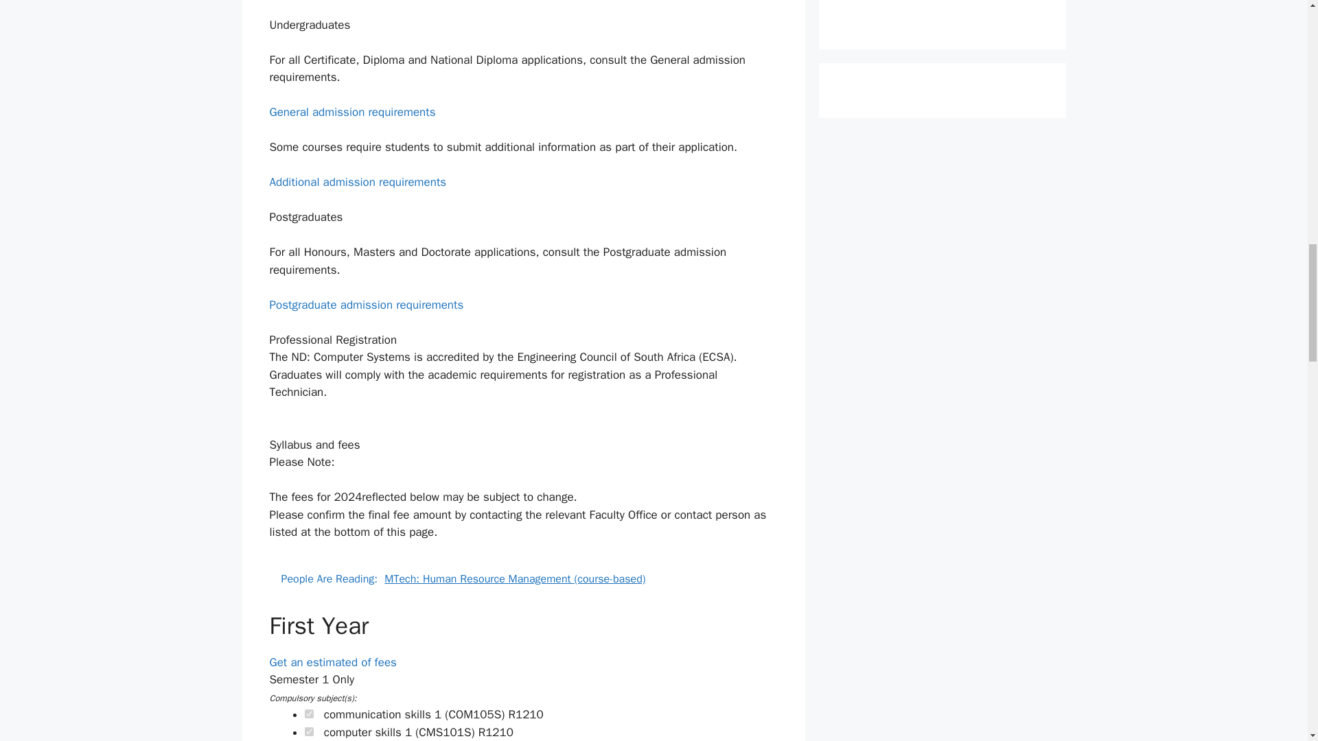 The height and width of the screenshot is (741, 1318). I want to click on Get an estimated of fees, so click(332, 662).